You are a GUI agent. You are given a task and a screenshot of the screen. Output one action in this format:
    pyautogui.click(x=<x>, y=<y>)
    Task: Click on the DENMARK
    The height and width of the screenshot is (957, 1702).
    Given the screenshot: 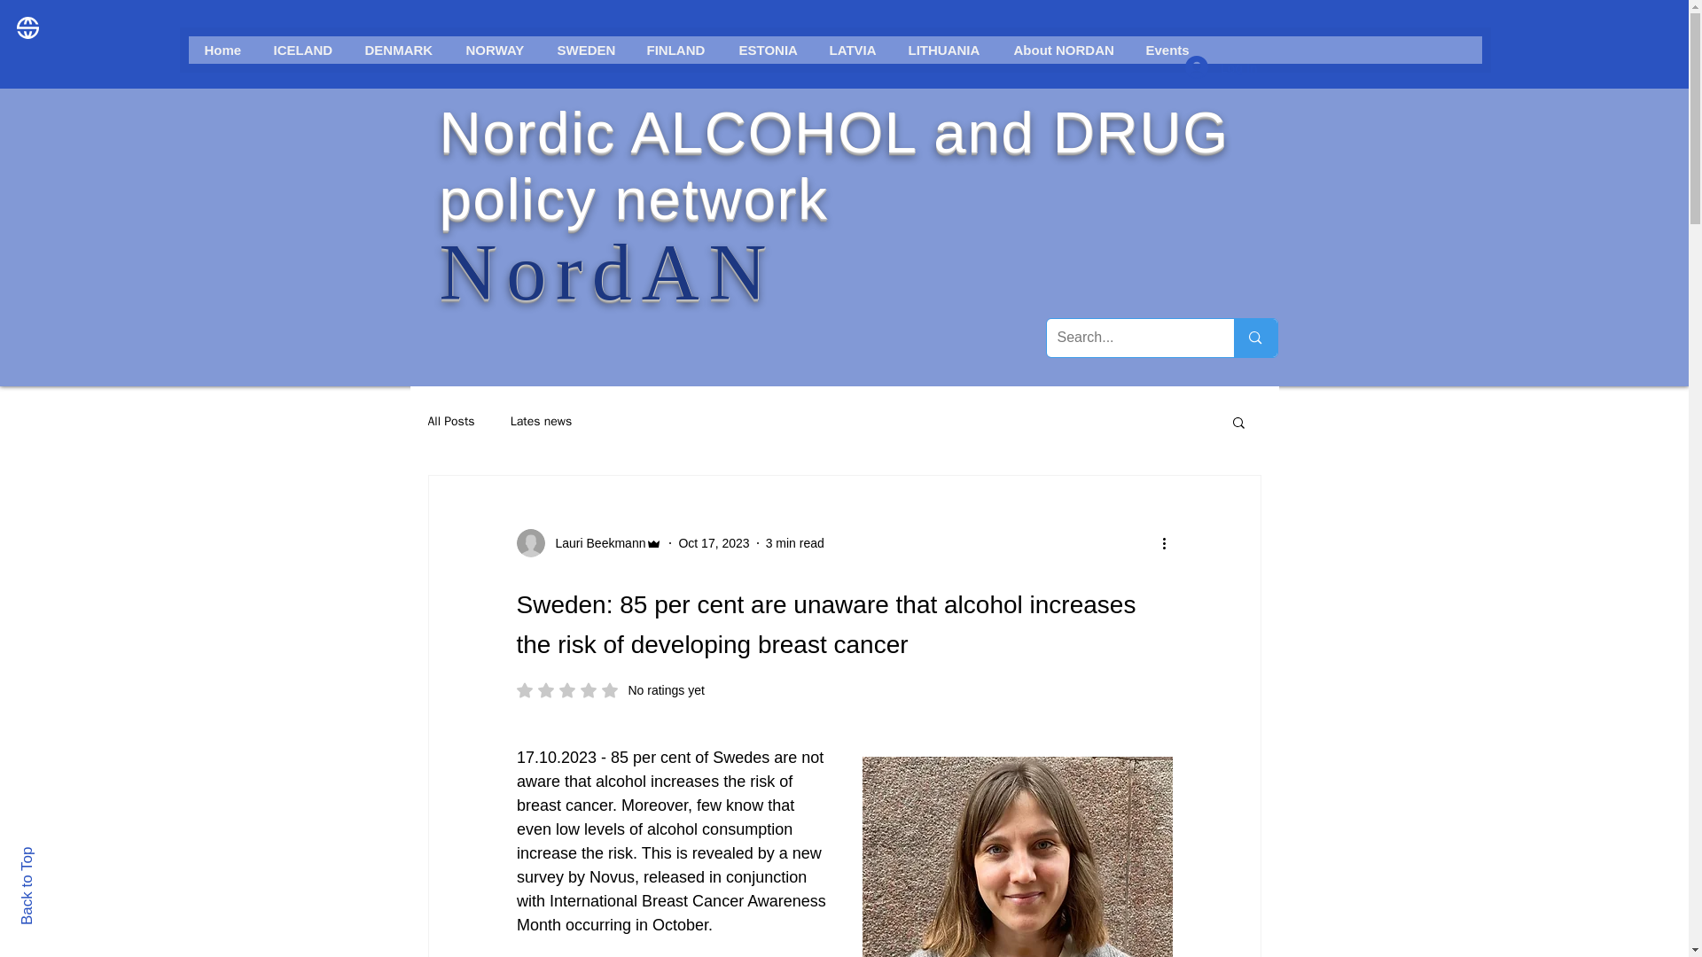 What is the action you would take?
    pyautogui.click(x=399, y=50)
    